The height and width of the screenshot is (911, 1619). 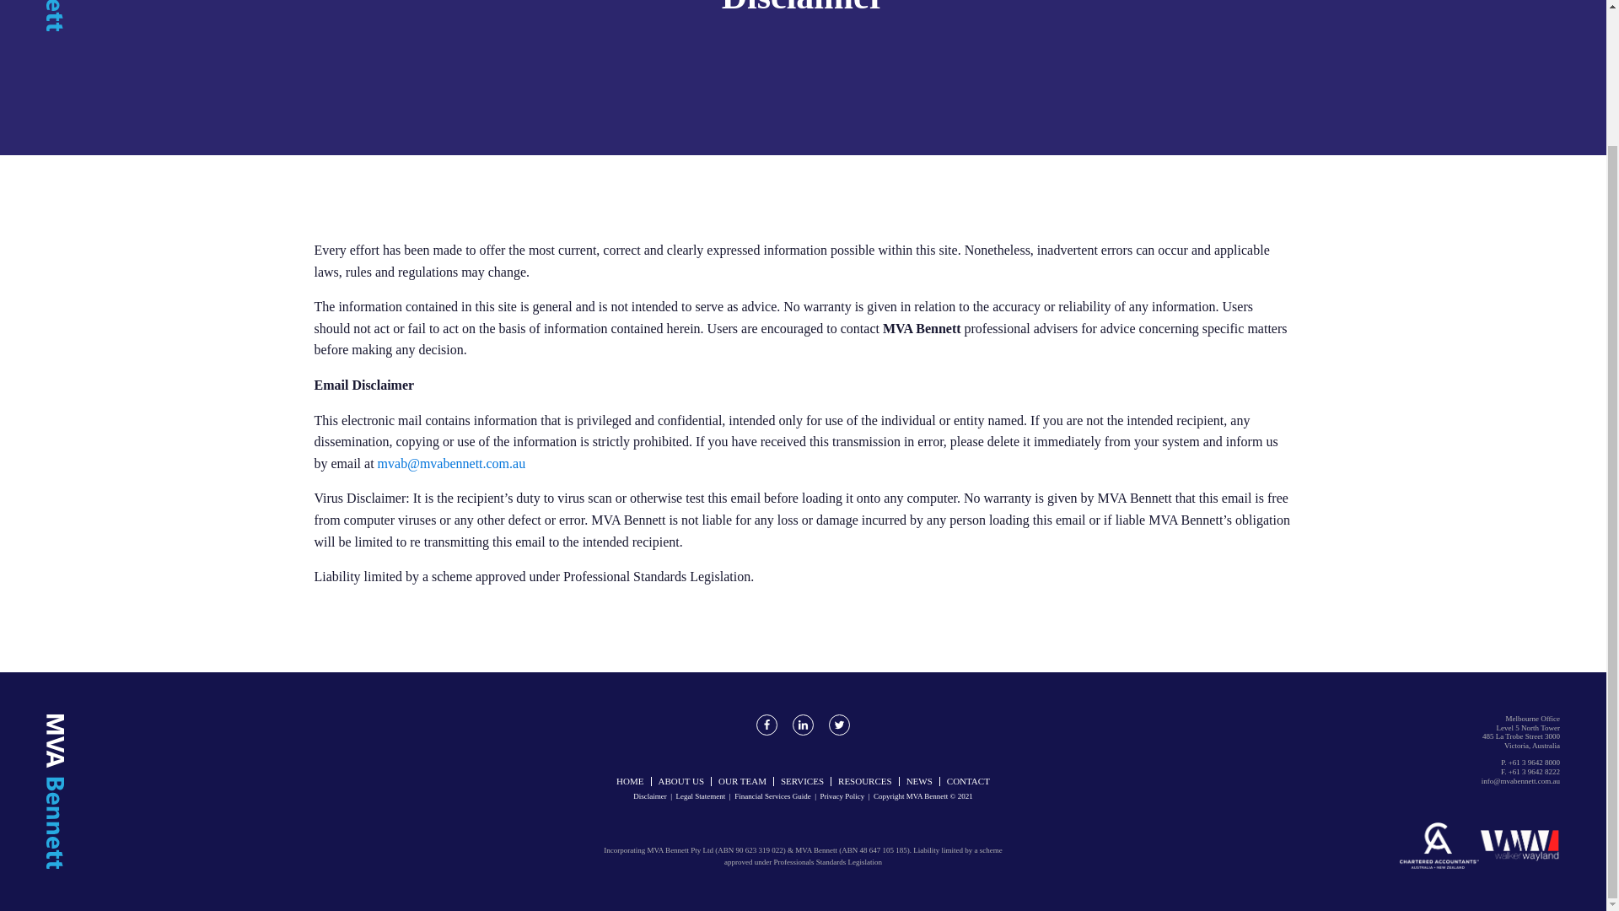 I want to click on SERVICES, so click(x=801, y=781).